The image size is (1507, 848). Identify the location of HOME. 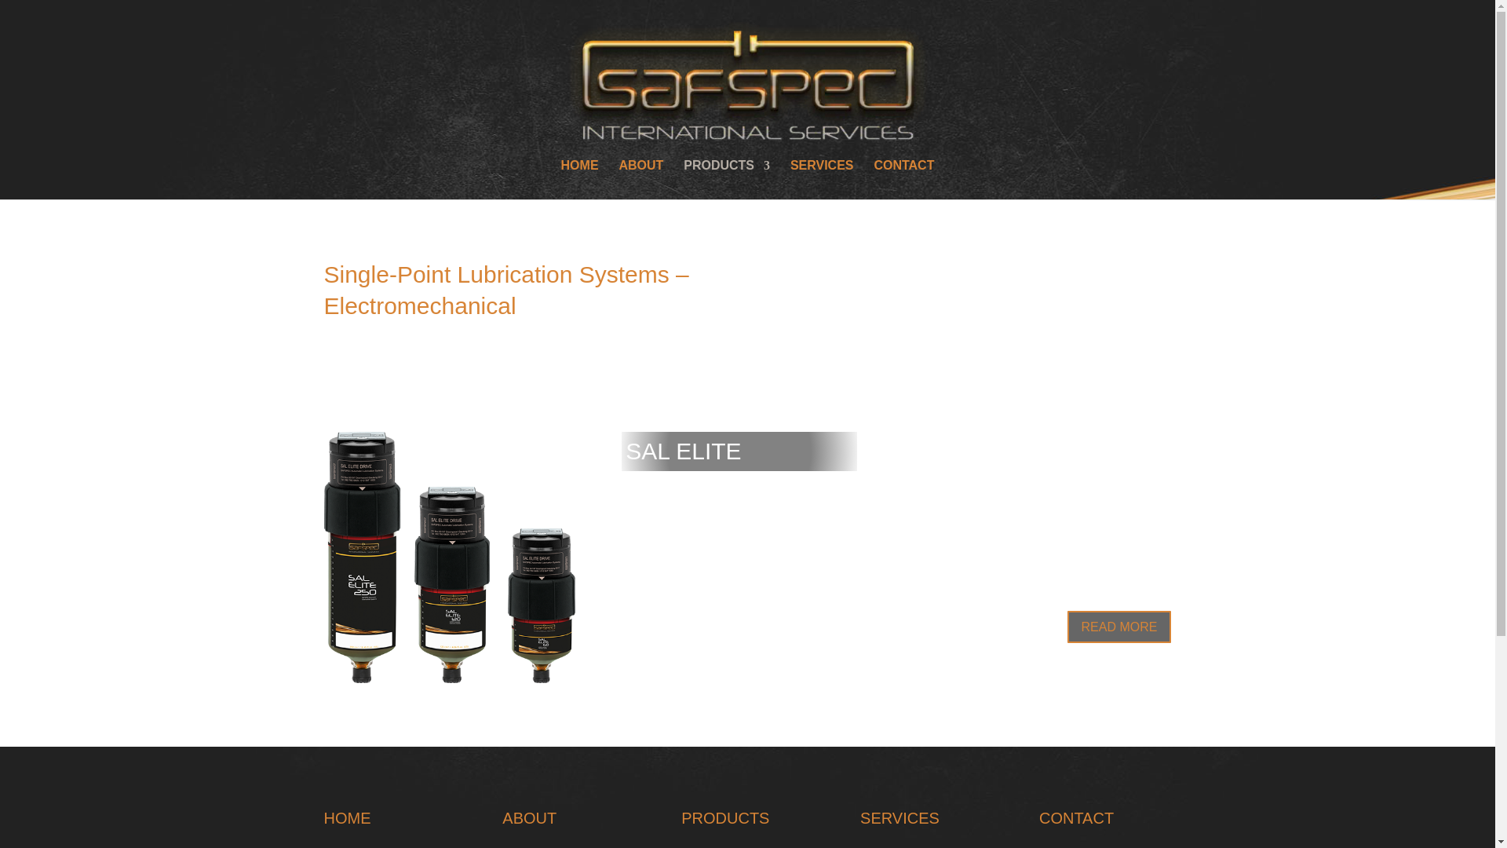
(347, 818).